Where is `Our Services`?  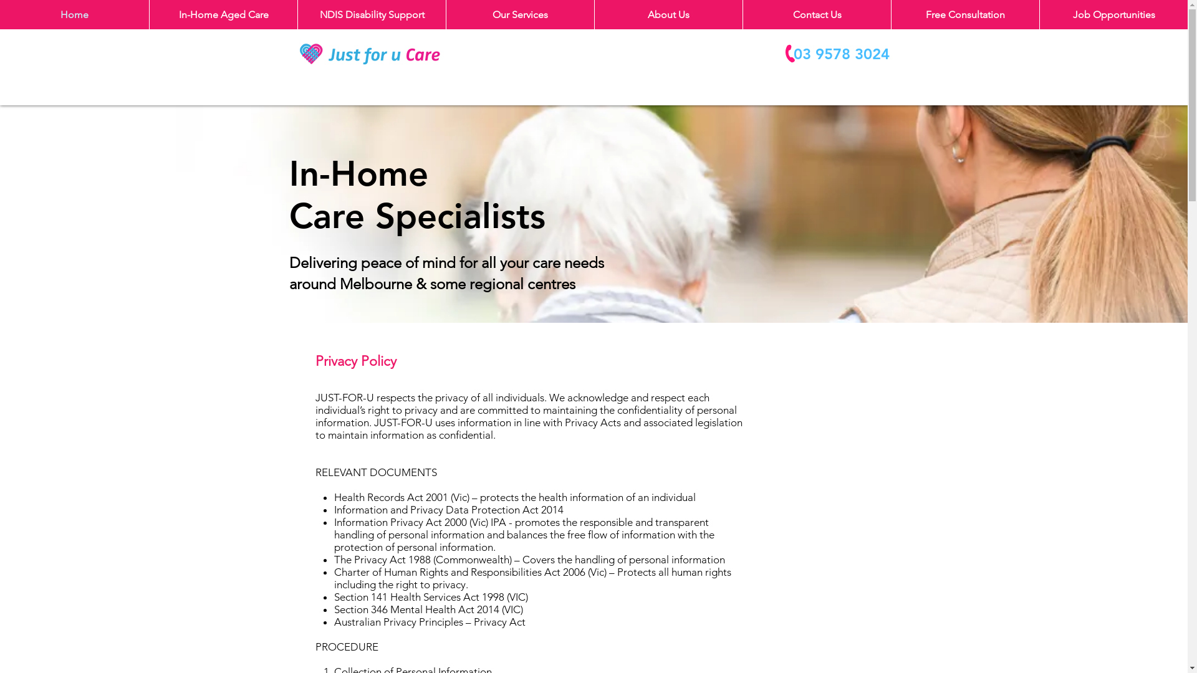
Our Services is located at coordinates (520, 15).